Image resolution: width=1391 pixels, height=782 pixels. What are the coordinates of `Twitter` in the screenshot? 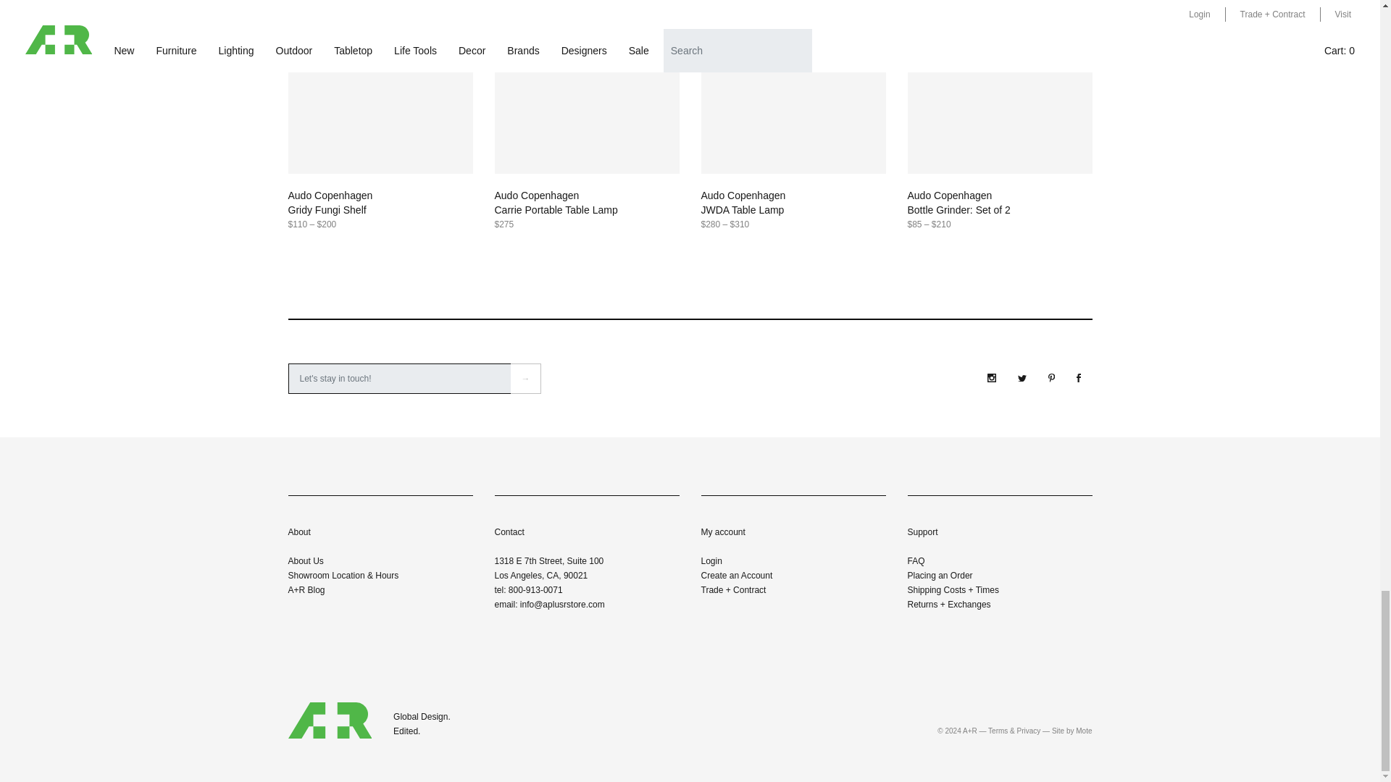 It's located at (1022, 379).